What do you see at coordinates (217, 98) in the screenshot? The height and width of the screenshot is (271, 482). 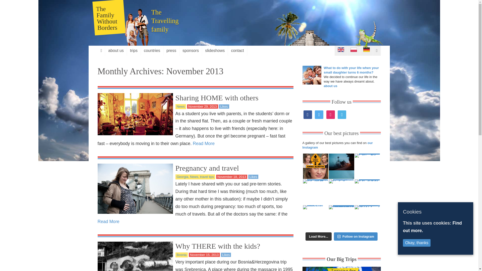 I see `Read Sharing HOME with others` at bounding box center [217, 98].